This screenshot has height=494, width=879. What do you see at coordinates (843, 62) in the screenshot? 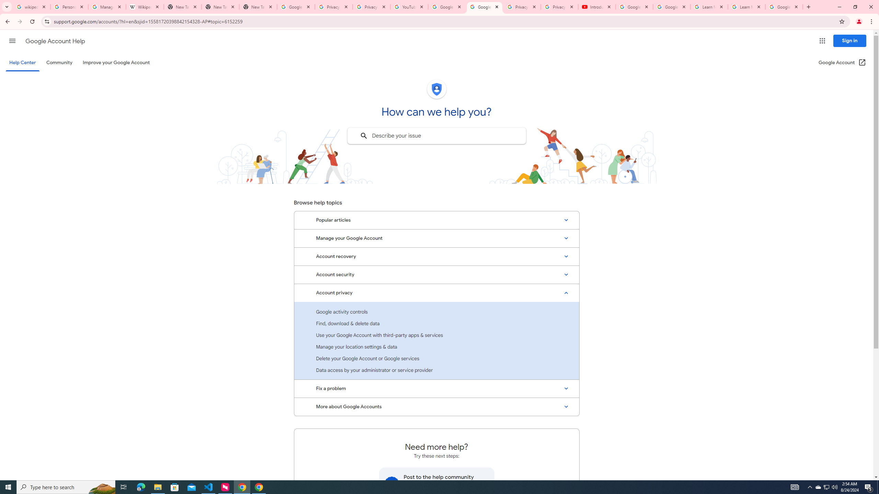
I see `Google Account (Open in a new window)` at bounding box center [843, 62].